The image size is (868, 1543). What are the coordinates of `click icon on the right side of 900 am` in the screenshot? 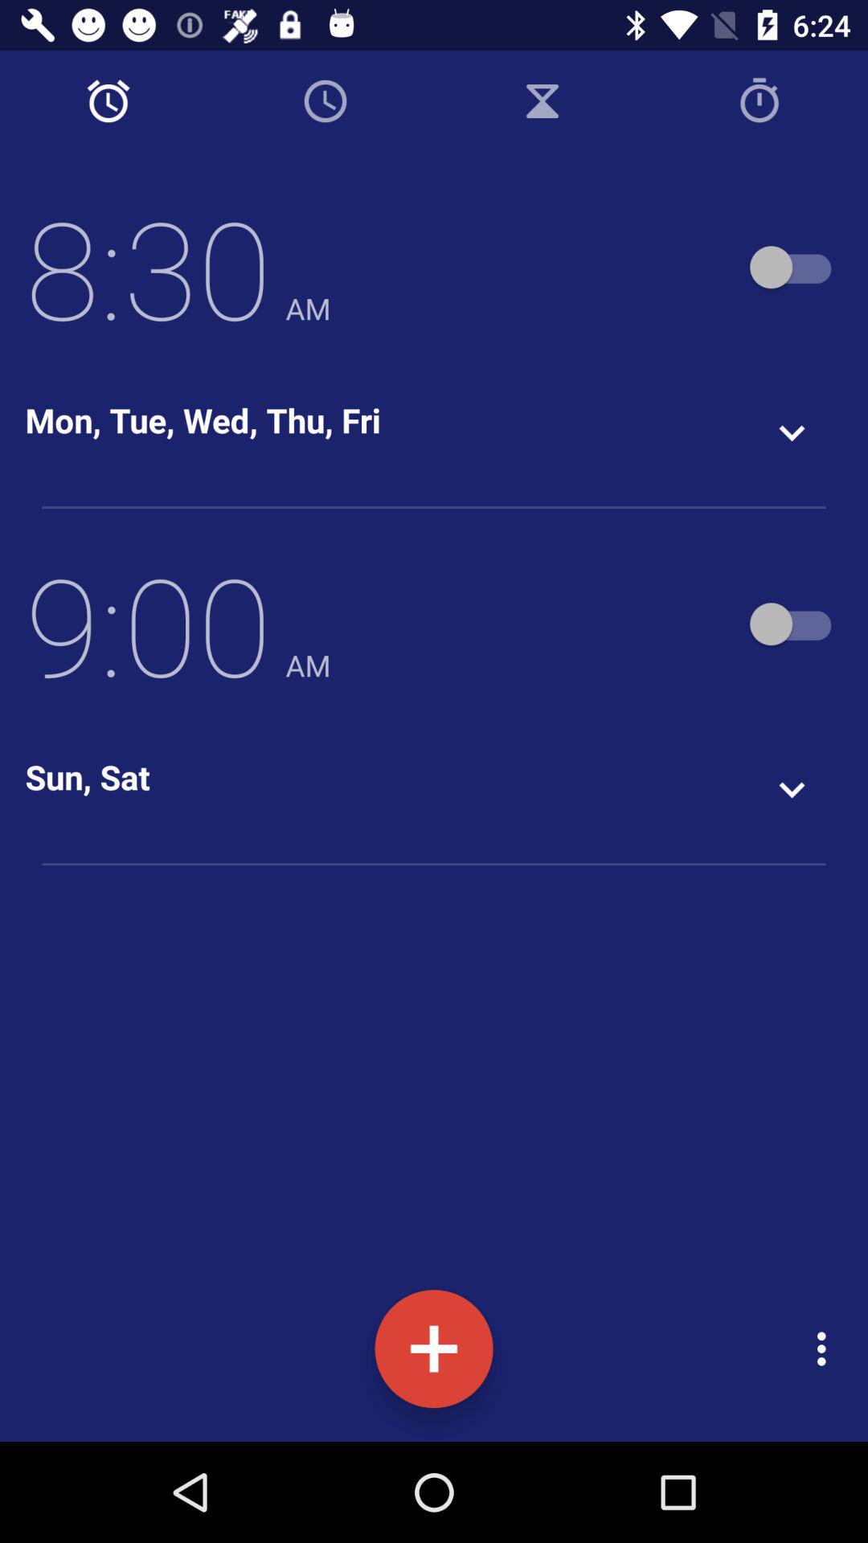 It's located at (792, 624).